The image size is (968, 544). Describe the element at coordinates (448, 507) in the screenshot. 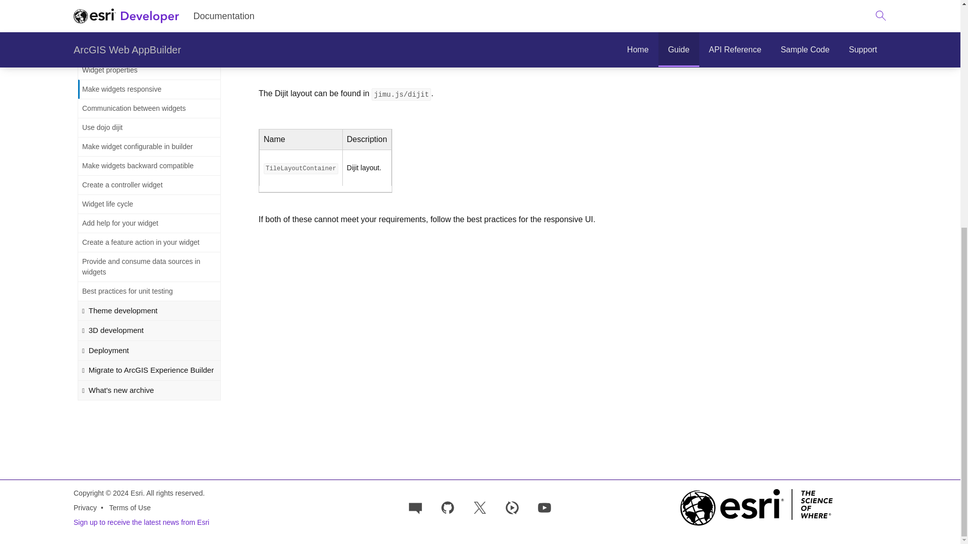

I see `Esri on GitHub` at that location.